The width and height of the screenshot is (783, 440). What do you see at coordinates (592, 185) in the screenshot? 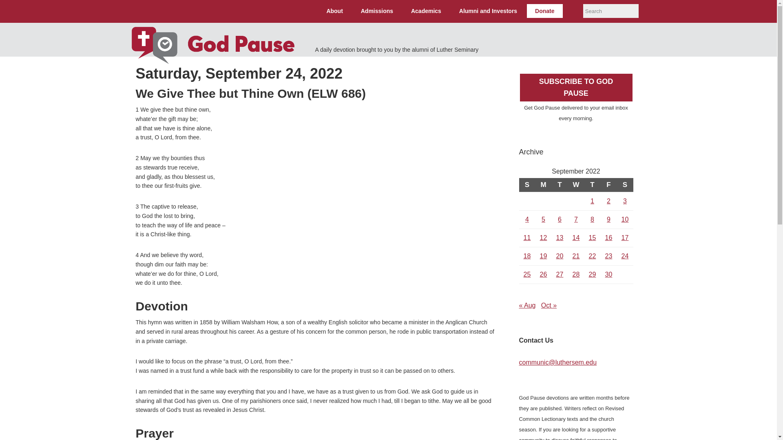
I see `Thursday` at bounding box center [592, 185].